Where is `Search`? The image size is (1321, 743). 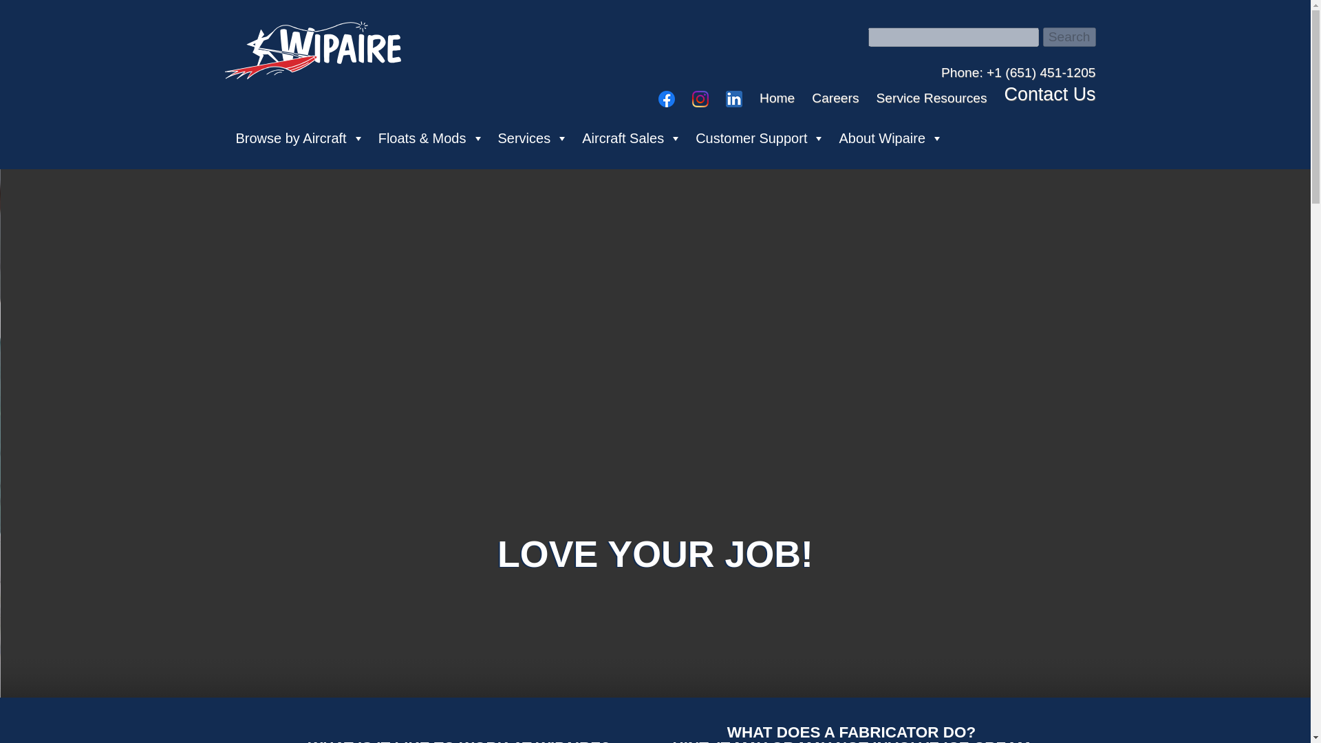 Search is located at coordinates (1069, 37).